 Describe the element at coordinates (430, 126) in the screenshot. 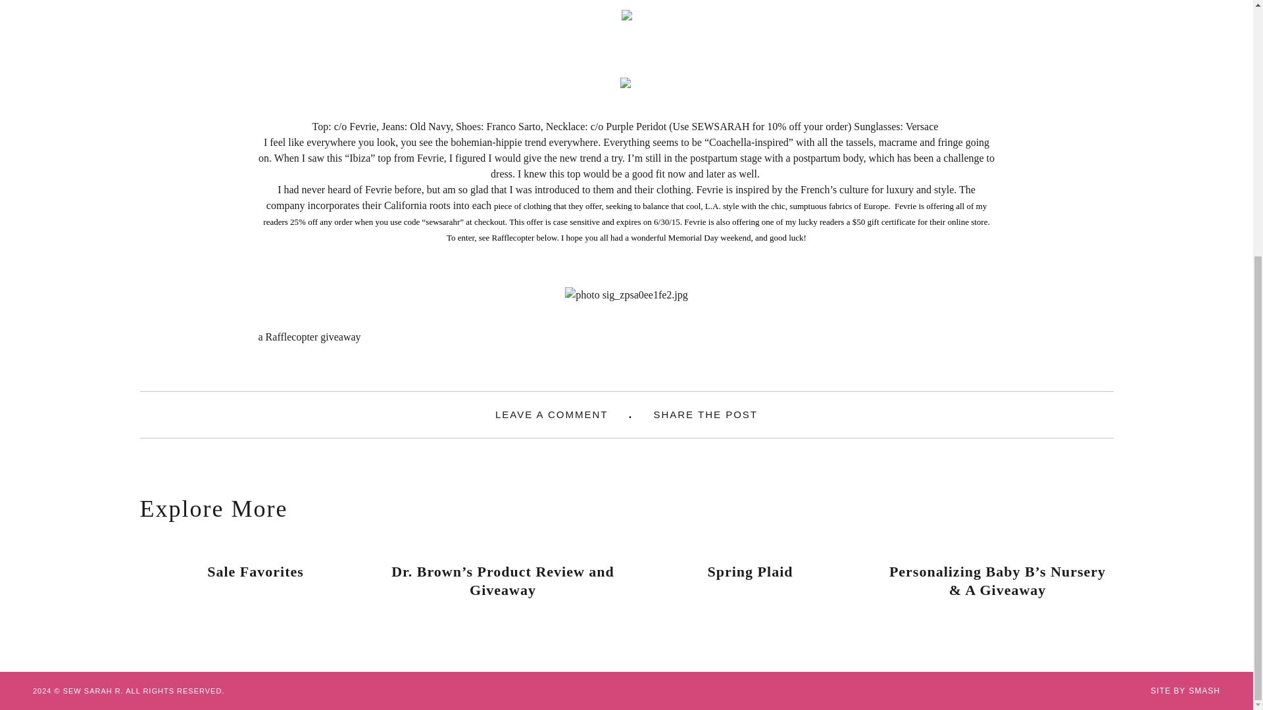

I see `Old Navy` at that location.